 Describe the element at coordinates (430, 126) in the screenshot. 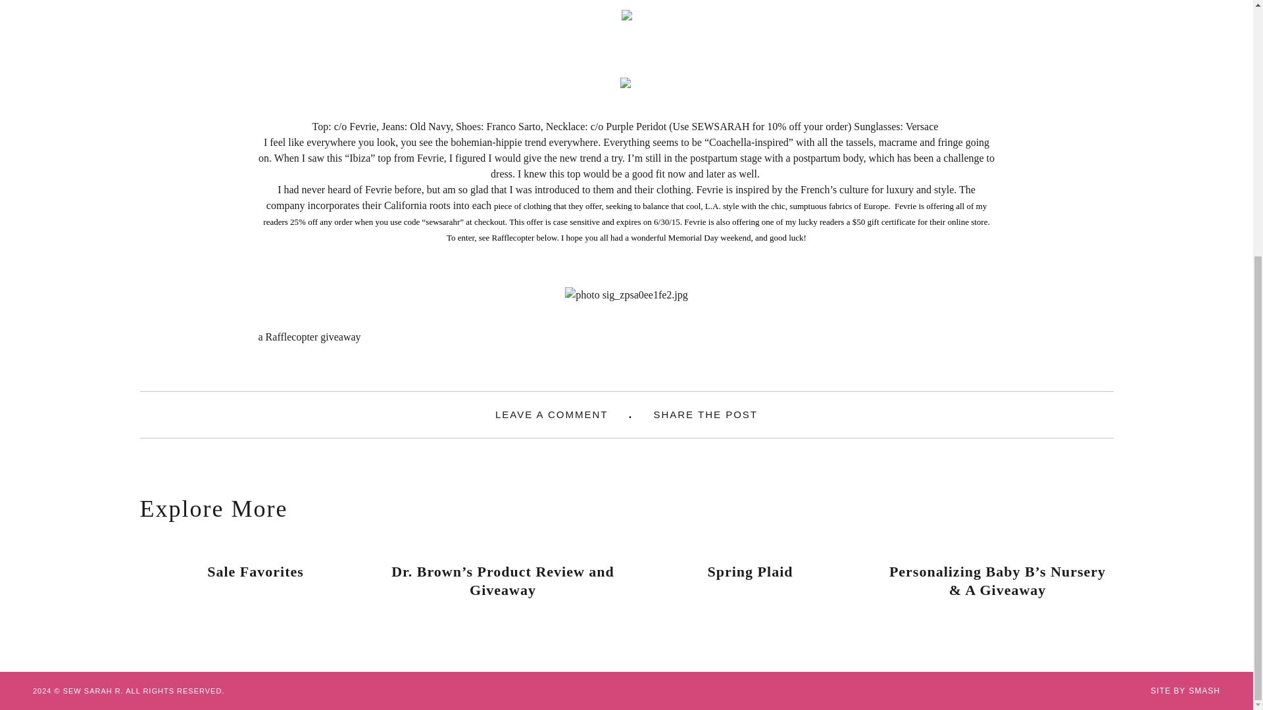

I see `Old Navy` at that location.